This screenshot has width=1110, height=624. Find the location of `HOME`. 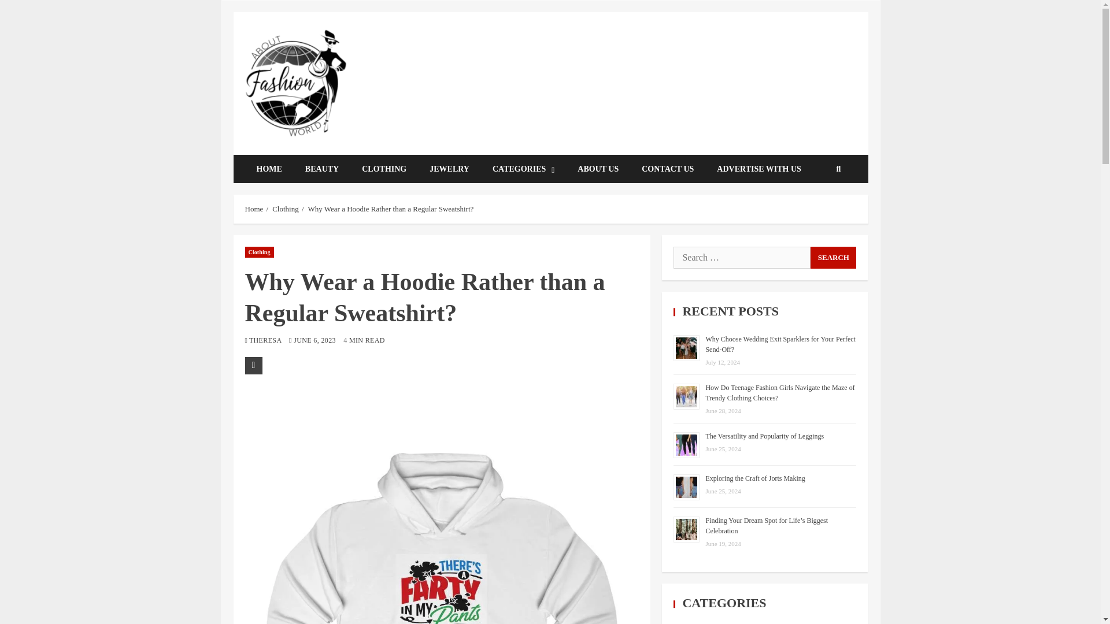

HOME is located at coordinates (269, 169).